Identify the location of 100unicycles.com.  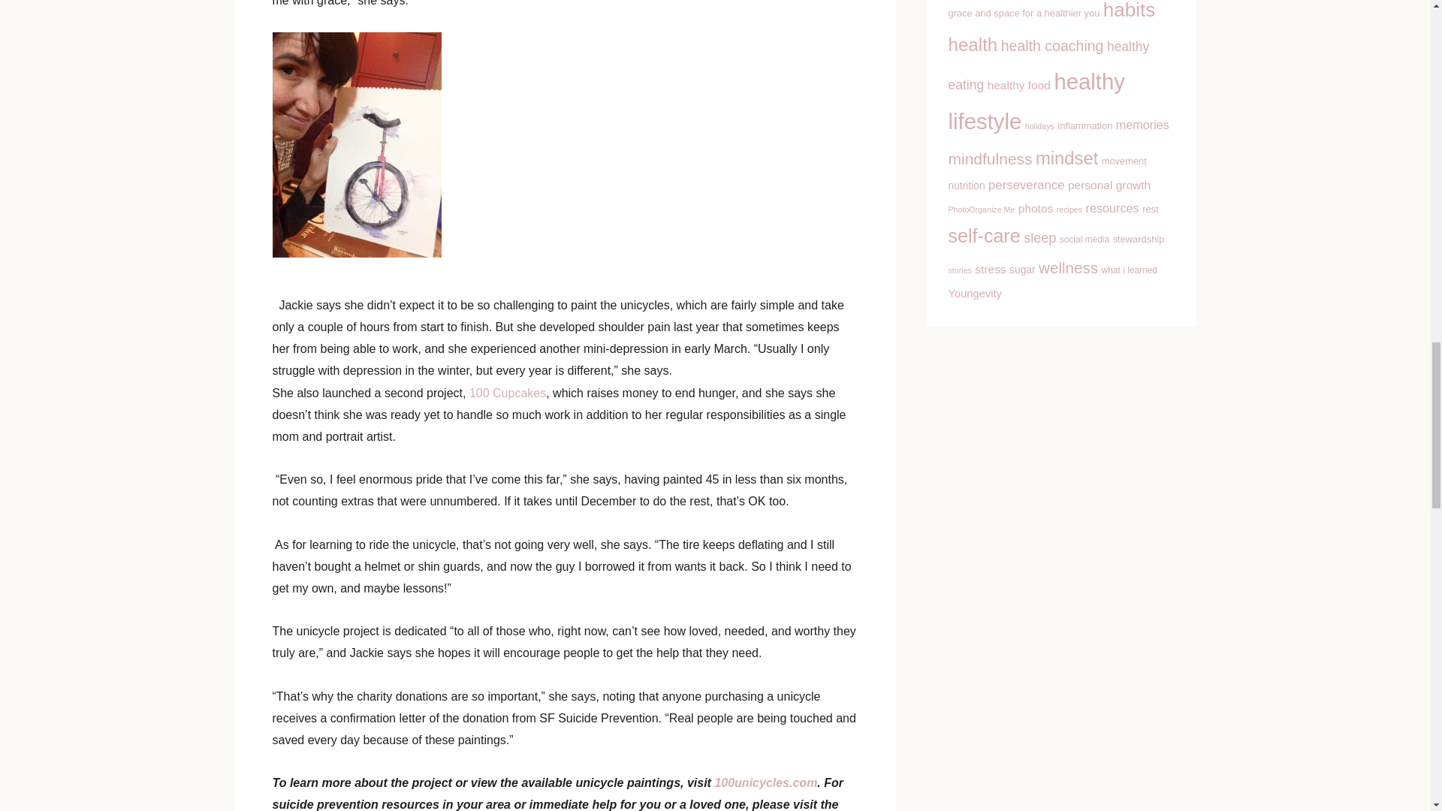
(765, 782).